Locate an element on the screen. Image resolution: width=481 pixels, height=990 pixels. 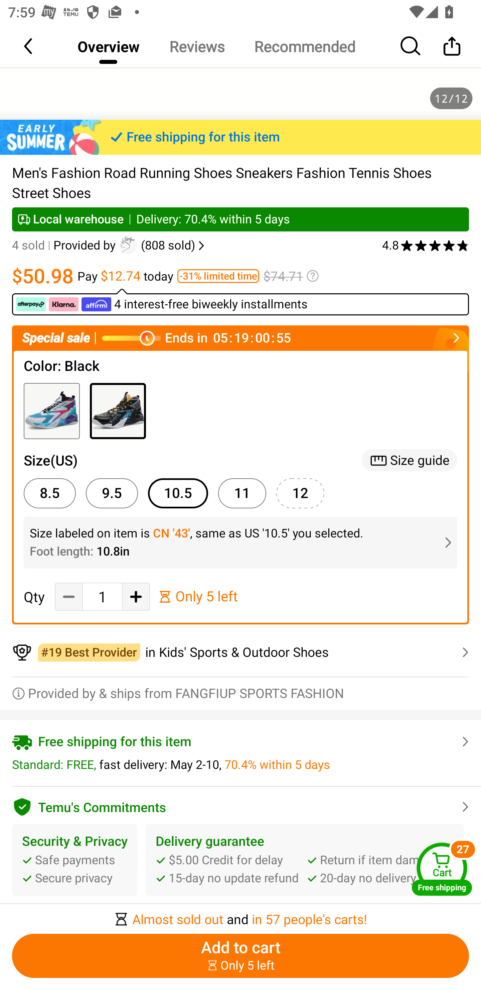
4.8 is located at coordinates (426, 245).